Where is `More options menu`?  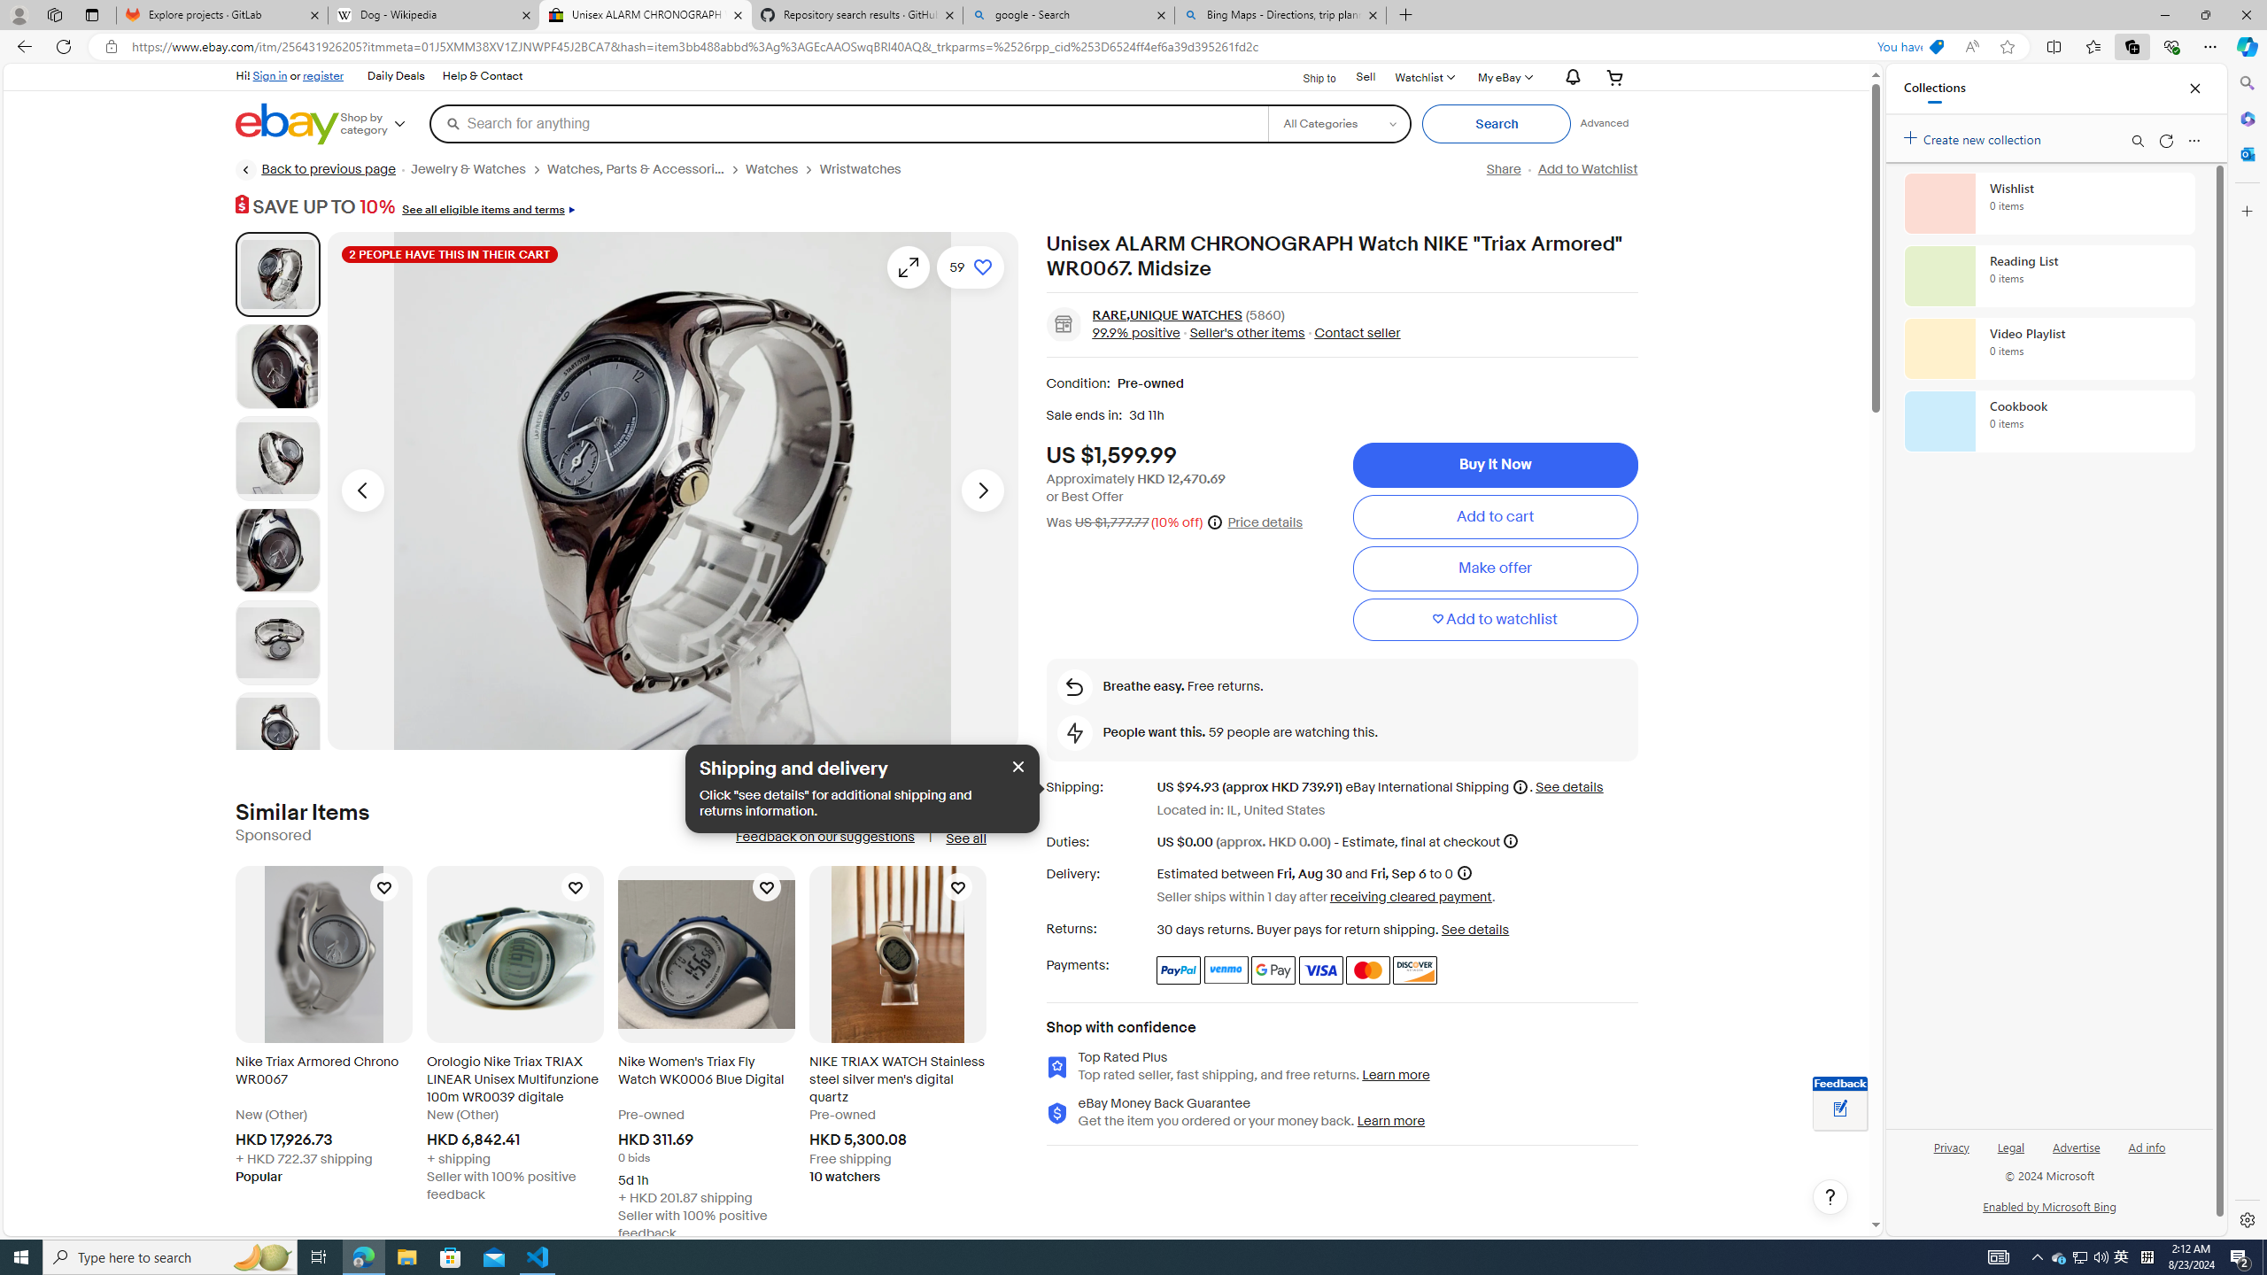
More options menu is located at coordinates (2194, 140).